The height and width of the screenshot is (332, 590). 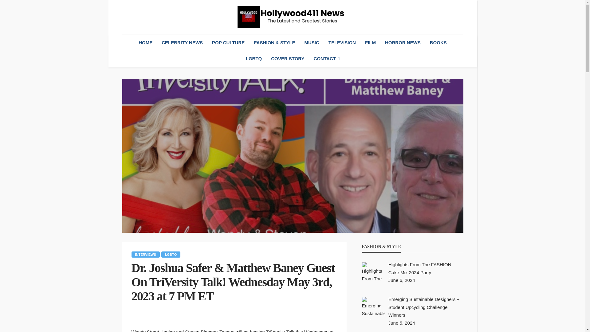 What do you see at coordinates (146, 255) in the screenshot?
I see `INTERVIEWS` at bounding box center [146, 255].